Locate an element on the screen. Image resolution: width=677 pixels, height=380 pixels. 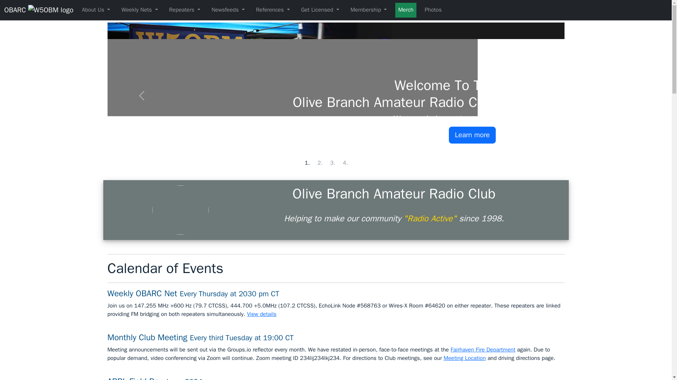
Weekly Nets is located at coordinates (140, 10).